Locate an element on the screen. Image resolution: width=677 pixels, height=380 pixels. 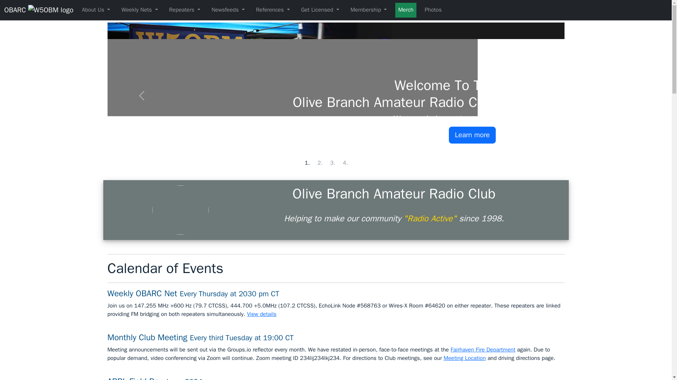
Weekly Nets is located at coordinates (140, 10).